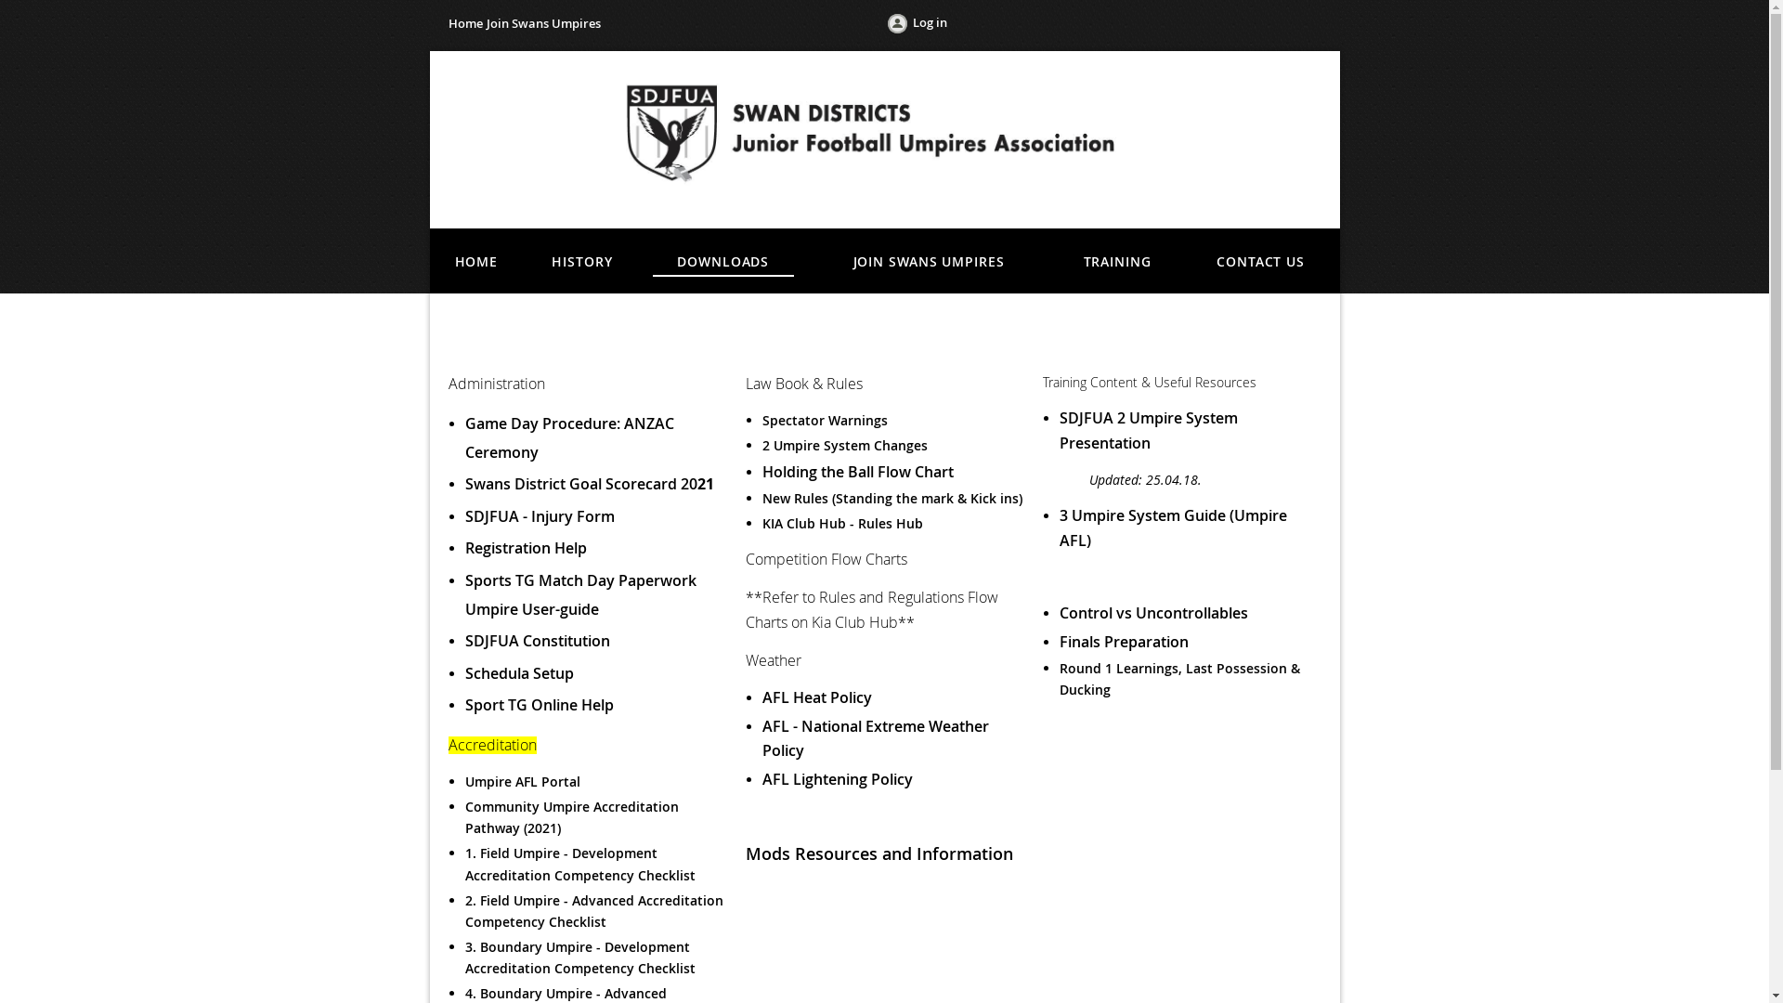 Image resolution: width=1783 pixels, height=1003 pixels. I want to click on Holding the Ball Flow Chart, so click(857, 471).